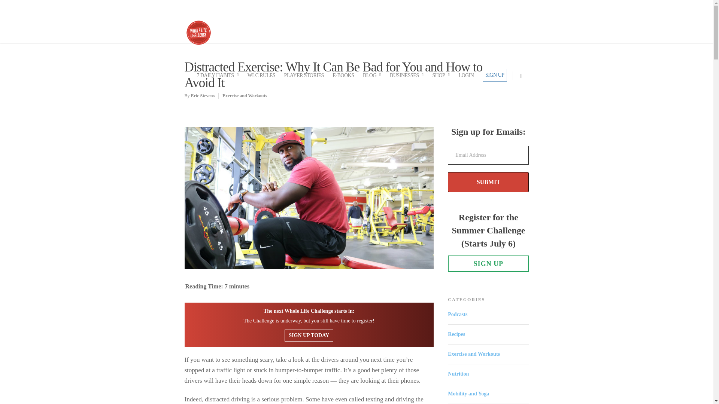 This screenshot has height=404, width=719. What do you see at coordinates (203, 96) in the screenshot?
I see `Posts by Eric Stevens` at bounding box center [203, 96].